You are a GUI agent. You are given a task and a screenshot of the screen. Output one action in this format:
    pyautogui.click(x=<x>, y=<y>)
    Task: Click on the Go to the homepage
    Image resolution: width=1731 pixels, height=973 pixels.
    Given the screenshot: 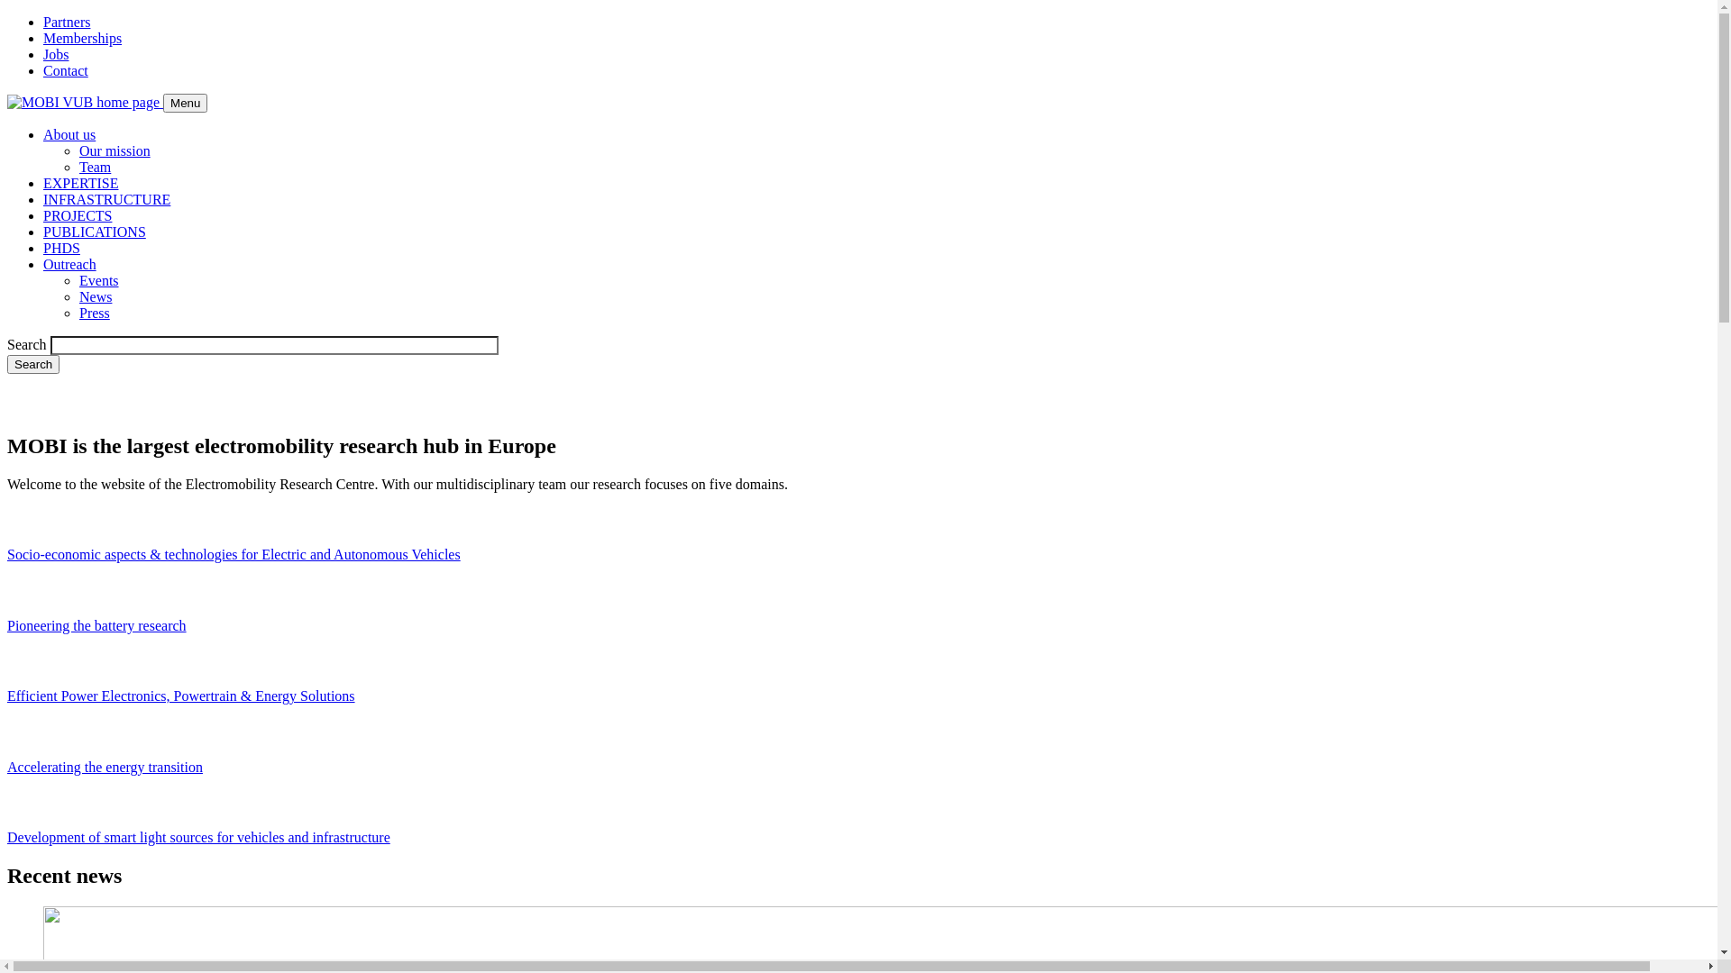 What is the action you would take?
    pyautogui.click(x=85, y=103)
    